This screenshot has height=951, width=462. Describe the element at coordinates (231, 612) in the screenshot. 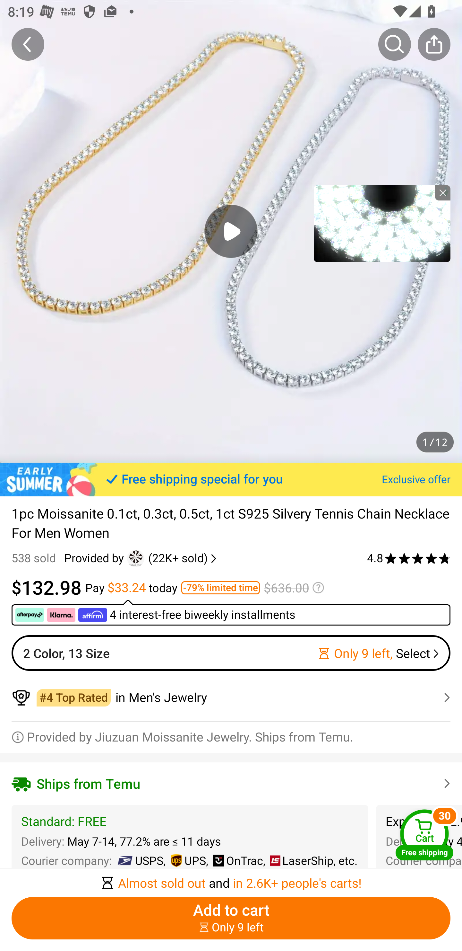

I see `￼ ￼ ￼ 4 interest-free biweekly installments` at that location.